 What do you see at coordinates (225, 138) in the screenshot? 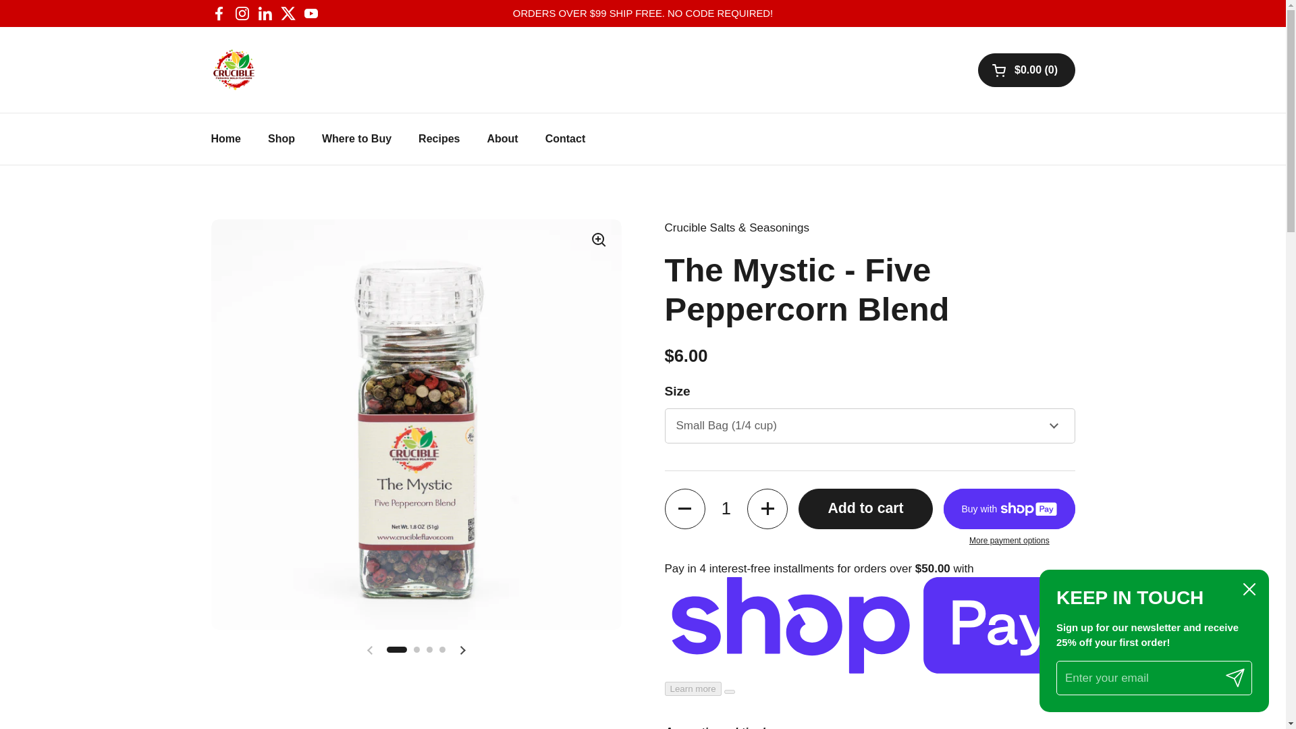
I see `Home` at bounding box center [225, 138].